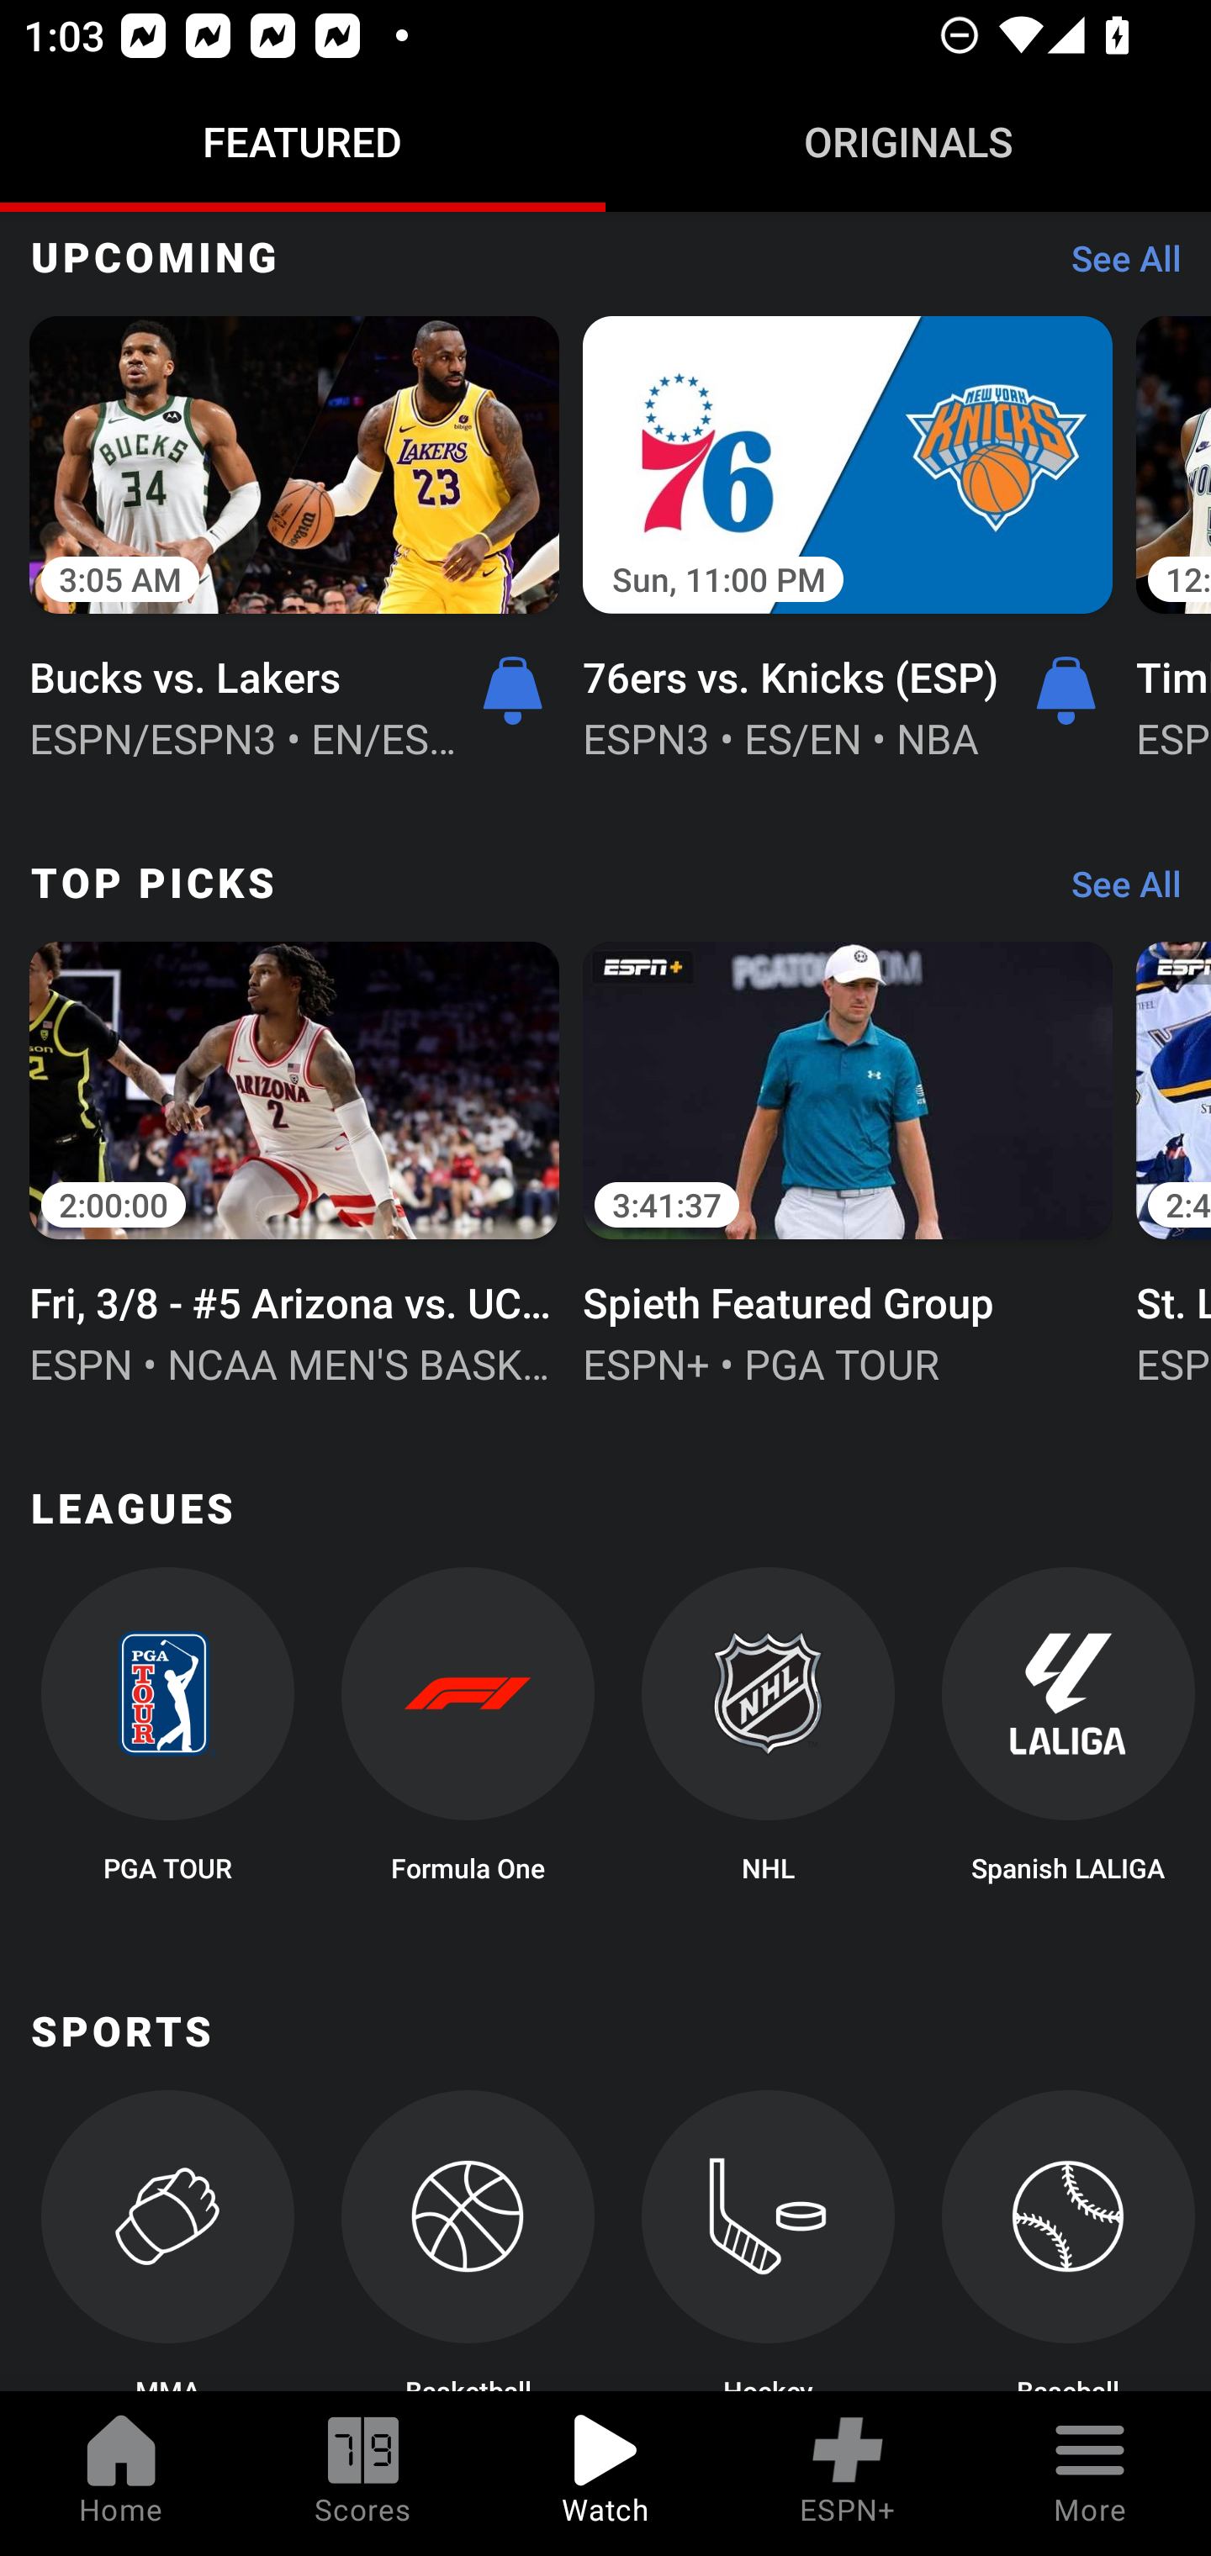 This screenshot has height=2556, width=1211. Describe the element at coordinates (769, 2242) in the screenshot. I see `Hockey` at that location.